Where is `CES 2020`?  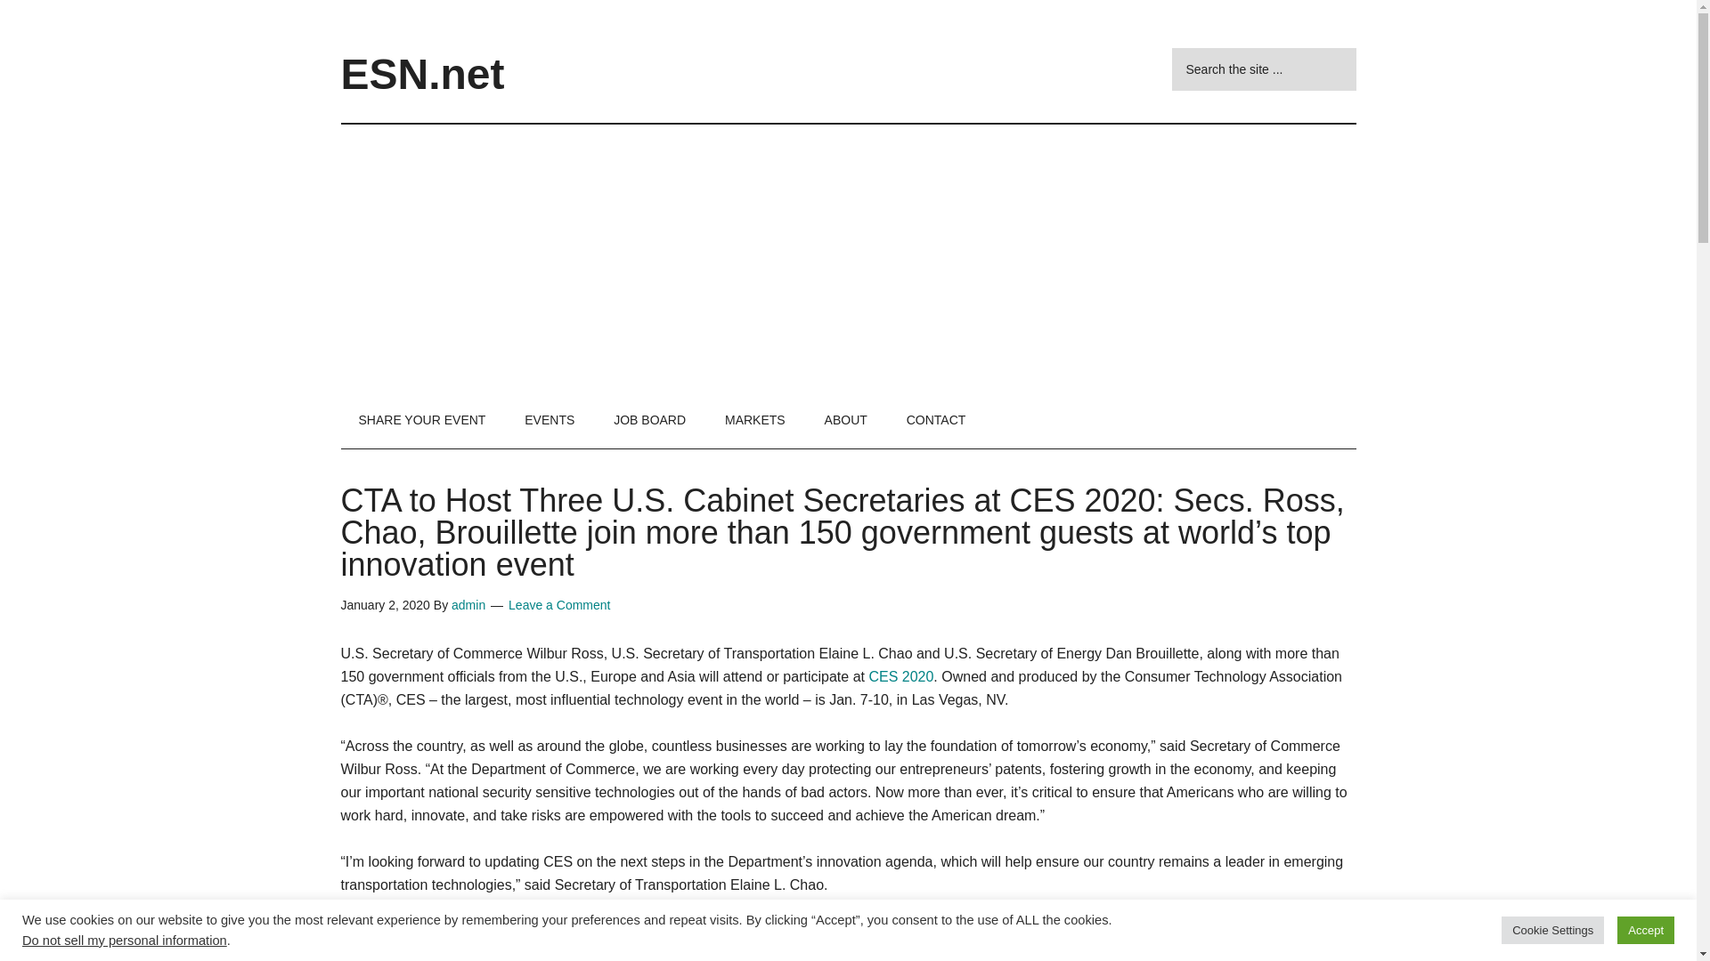 CES 2020 is located at coordinates (901, 676).